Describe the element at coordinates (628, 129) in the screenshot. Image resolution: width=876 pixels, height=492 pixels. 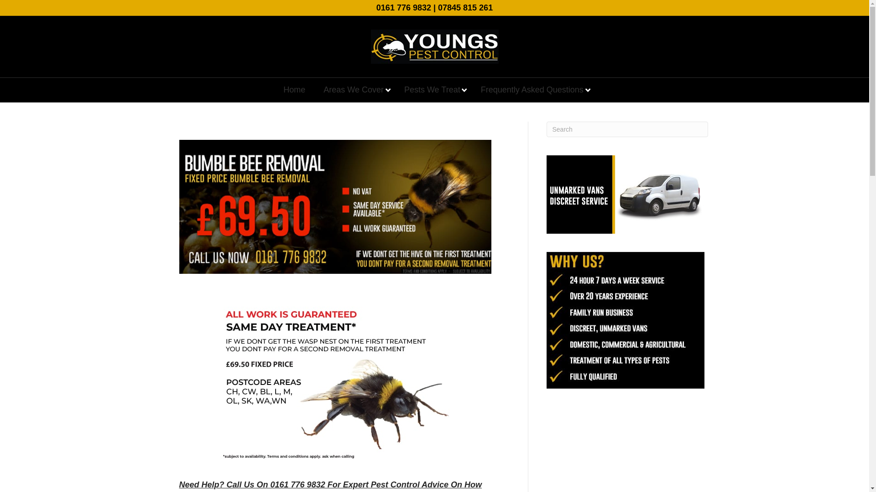
I see `Type and press Enter to search.` at that location.